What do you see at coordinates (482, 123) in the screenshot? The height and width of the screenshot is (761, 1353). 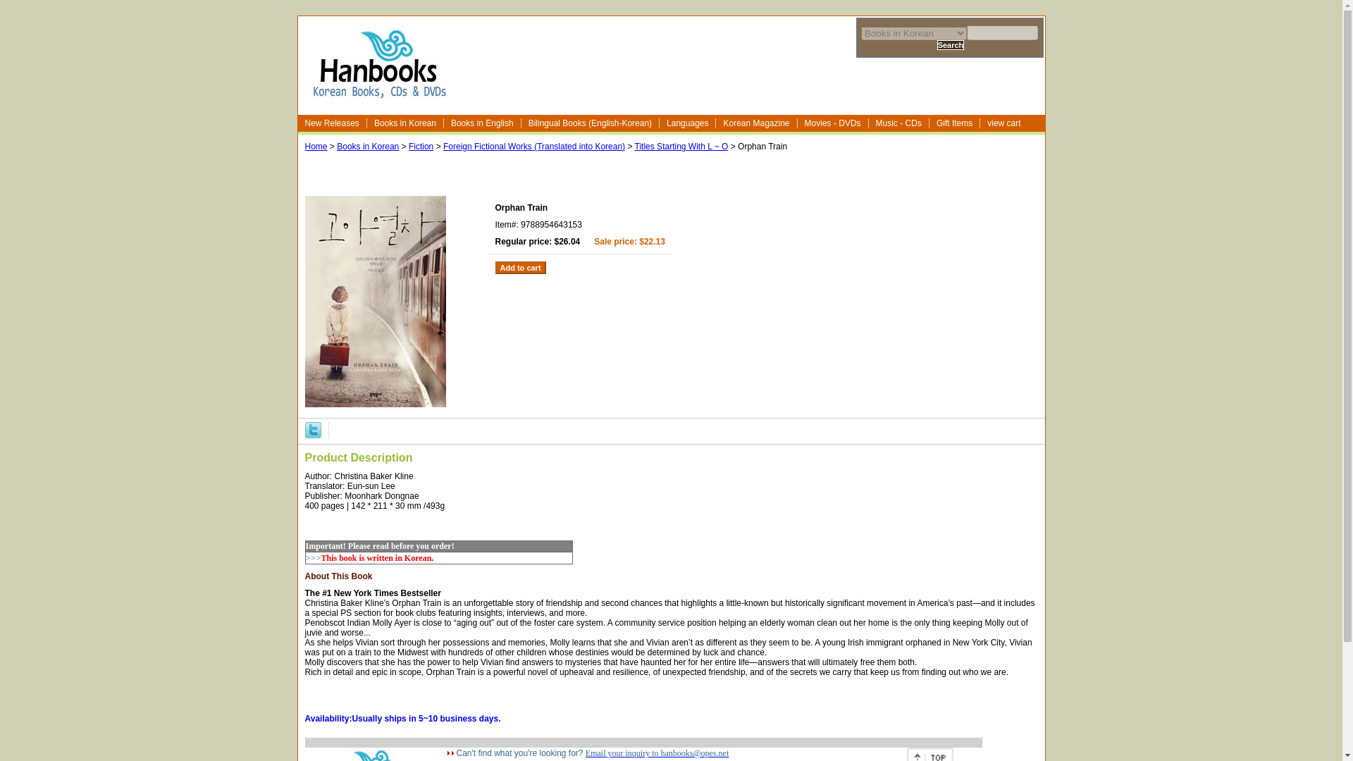 I see `Books in English` at bounding box center [482, 123].